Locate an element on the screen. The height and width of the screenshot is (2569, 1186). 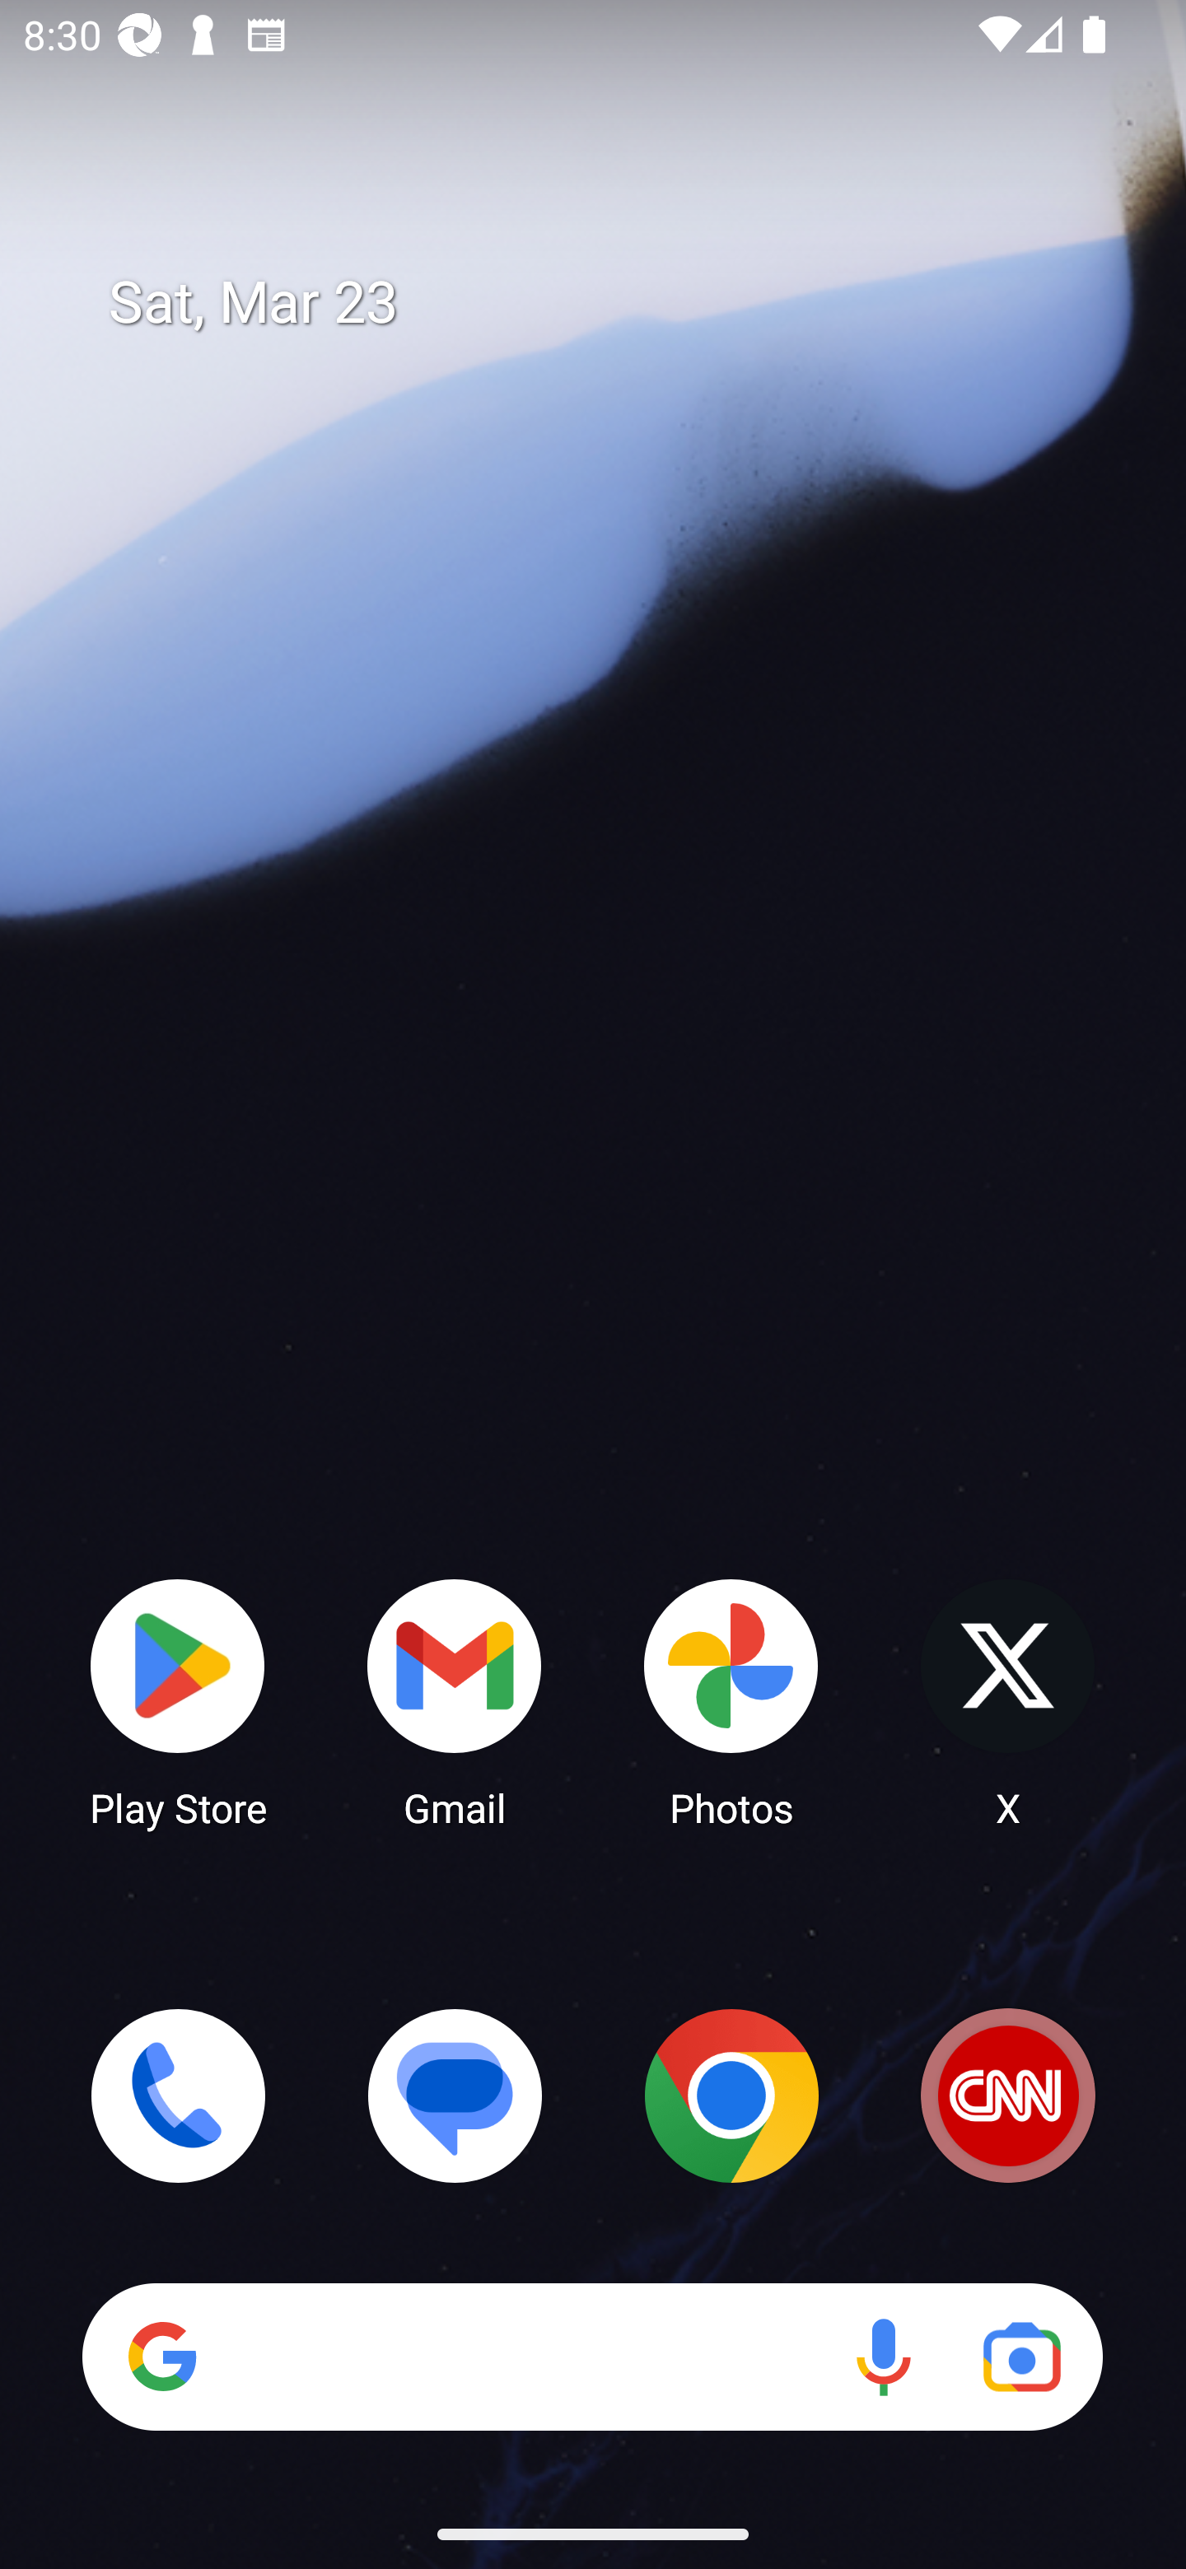
Chrome is located at coordinates (731, 2096).